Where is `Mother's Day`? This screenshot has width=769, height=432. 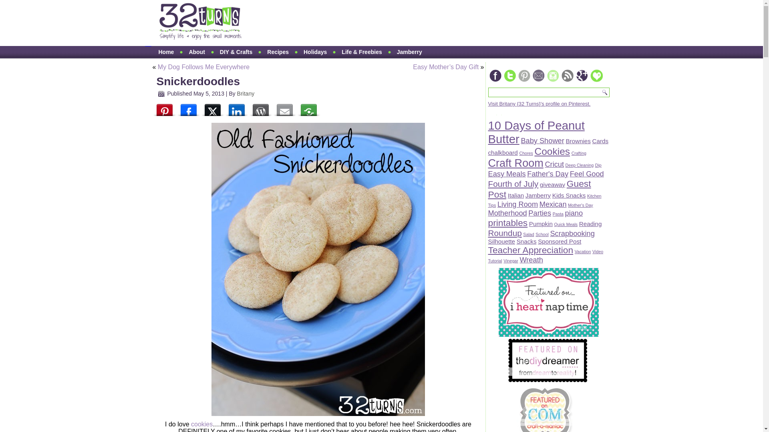 Mother's Day is located at coordinates (580, 205).